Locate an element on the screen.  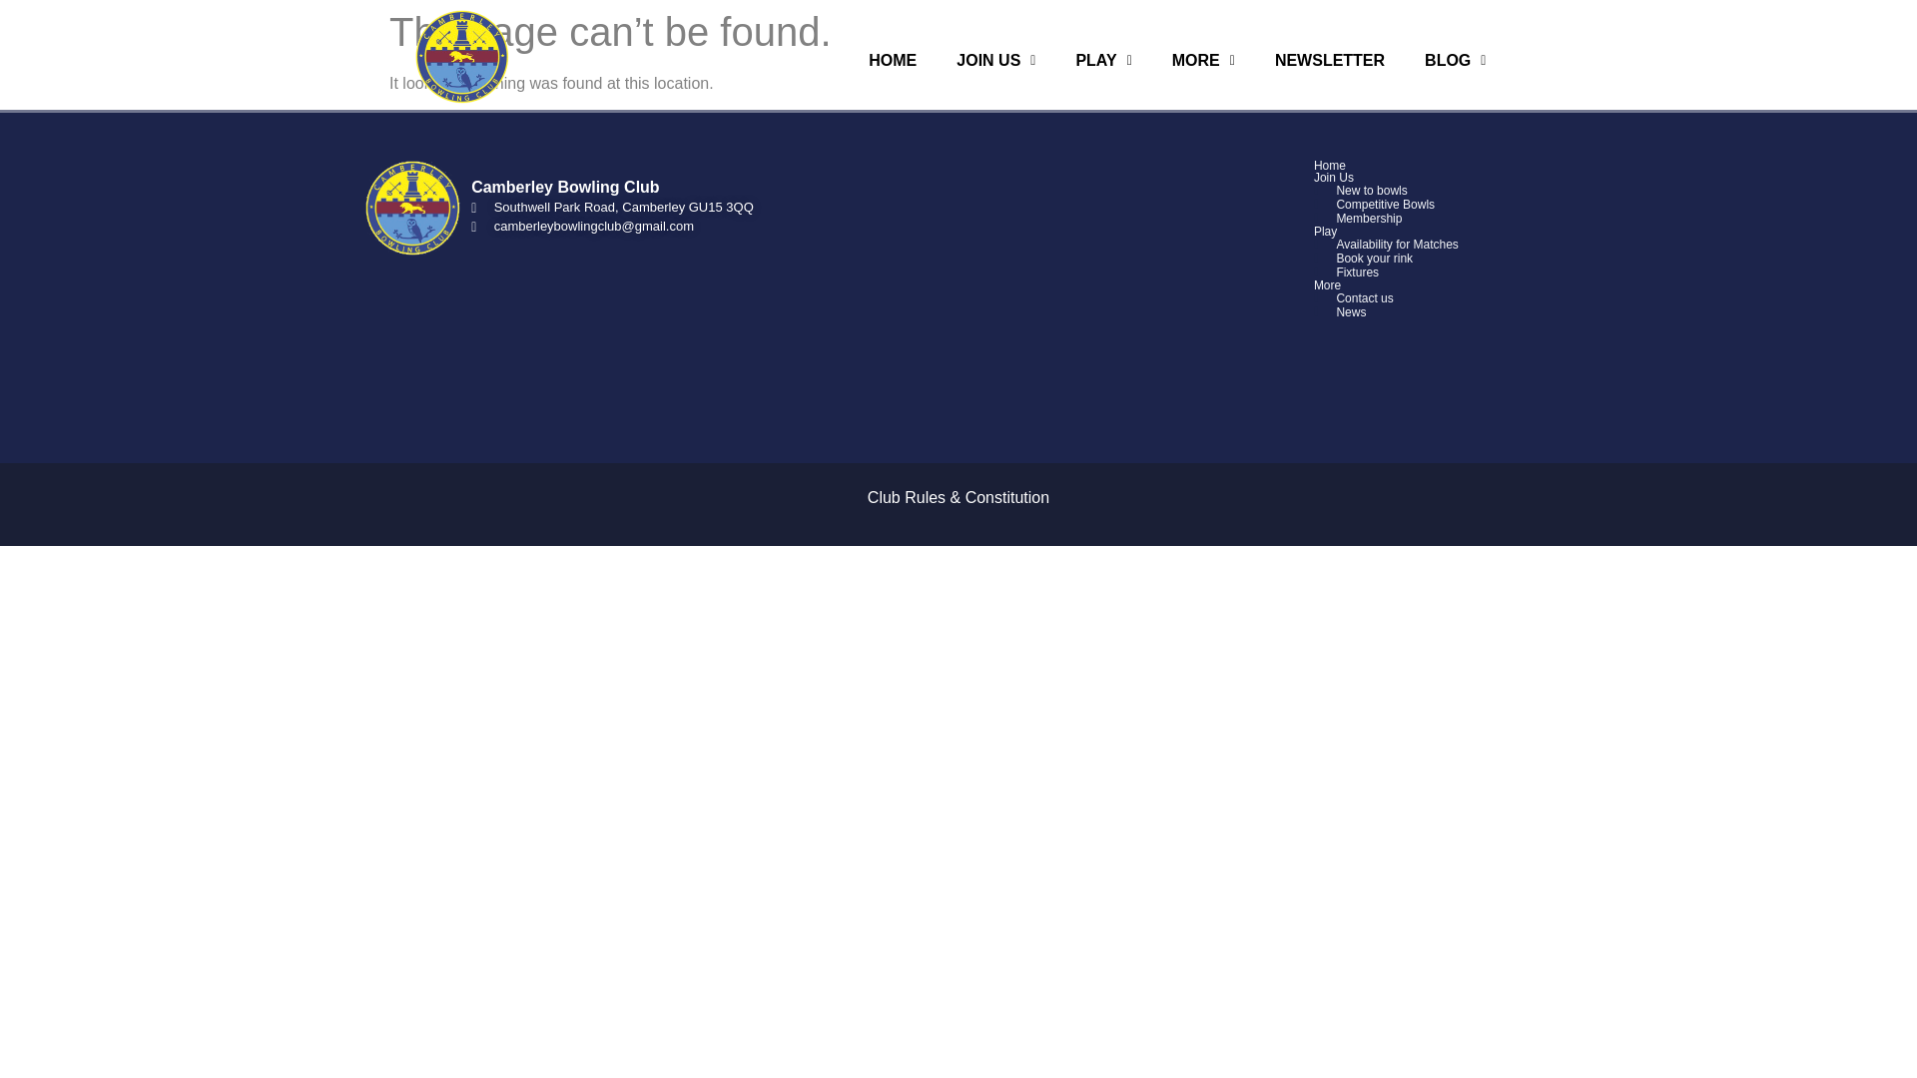
Availability for Matches is located at coordinates (1464, 244).